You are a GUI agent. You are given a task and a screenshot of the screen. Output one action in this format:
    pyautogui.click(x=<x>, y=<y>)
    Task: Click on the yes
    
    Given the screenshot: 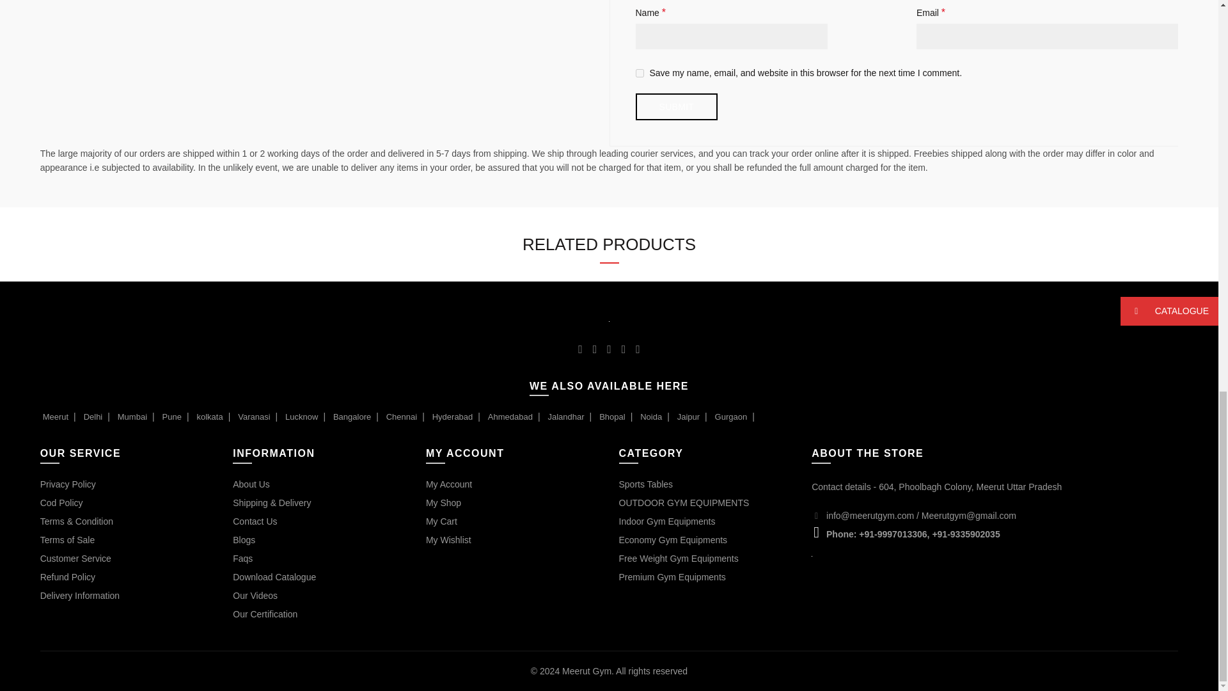 What is the action you would take?
    pyautogui.click(x=640, y=73)
    